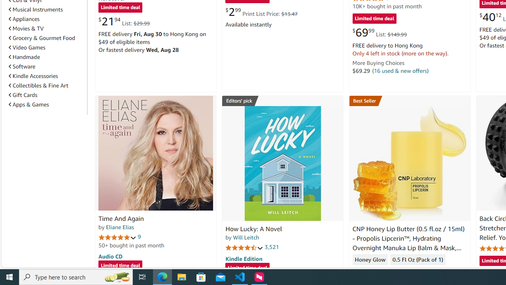 The image size is (506, 285). What do you see at coordinates (46, 104) in the screenshot?
I see `Apps & Games` at bounding box center [46, 104].